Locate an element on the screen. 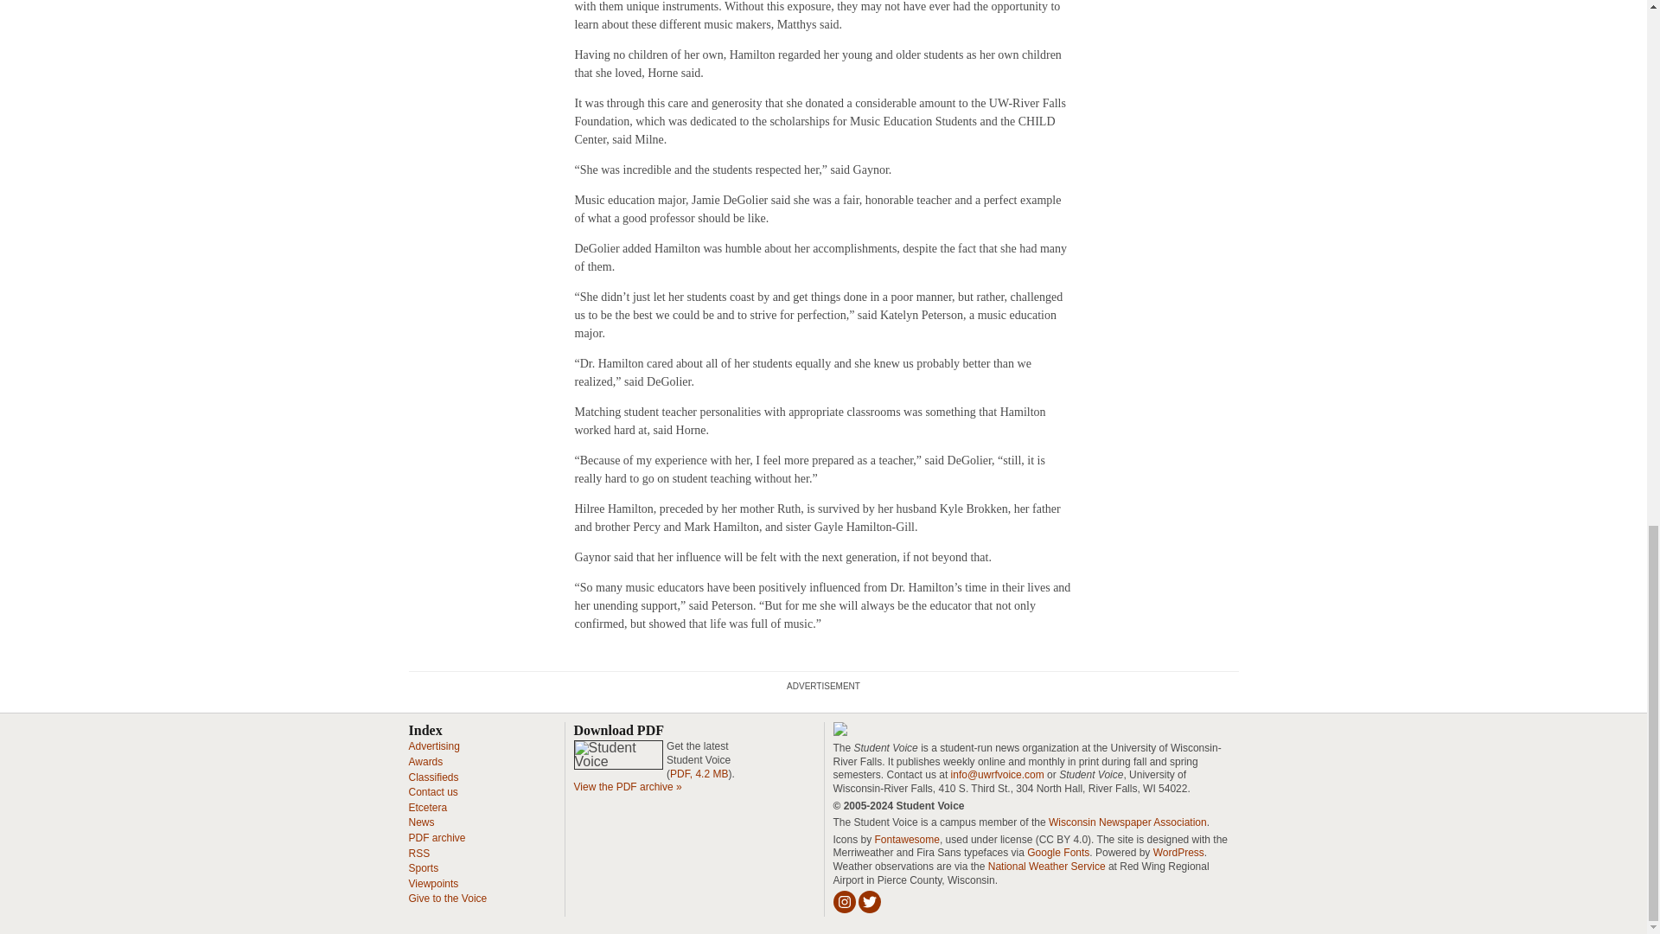  Viewpoints is located at coordinates (432, 884).